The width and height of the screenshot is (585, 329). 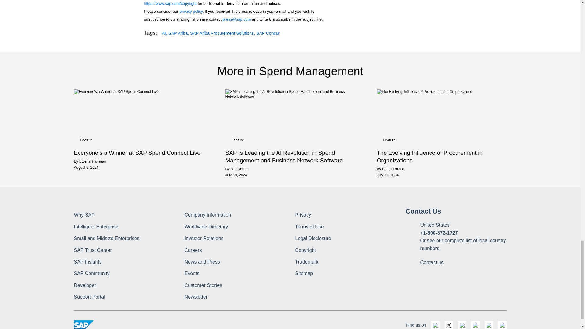 I want to click on Posts by Jeff Collier, so click(x=239, y=169).